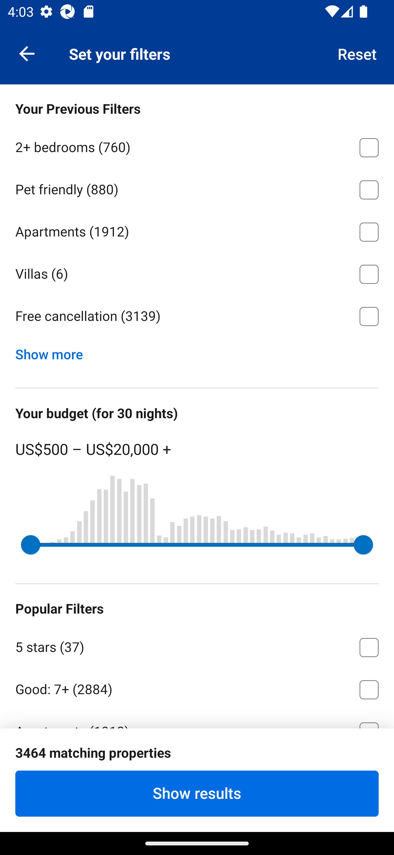 The image size is (394, 855). Describe the element at coordinates (27, 53) in the screenshot. I see `Navigate up` at that location.